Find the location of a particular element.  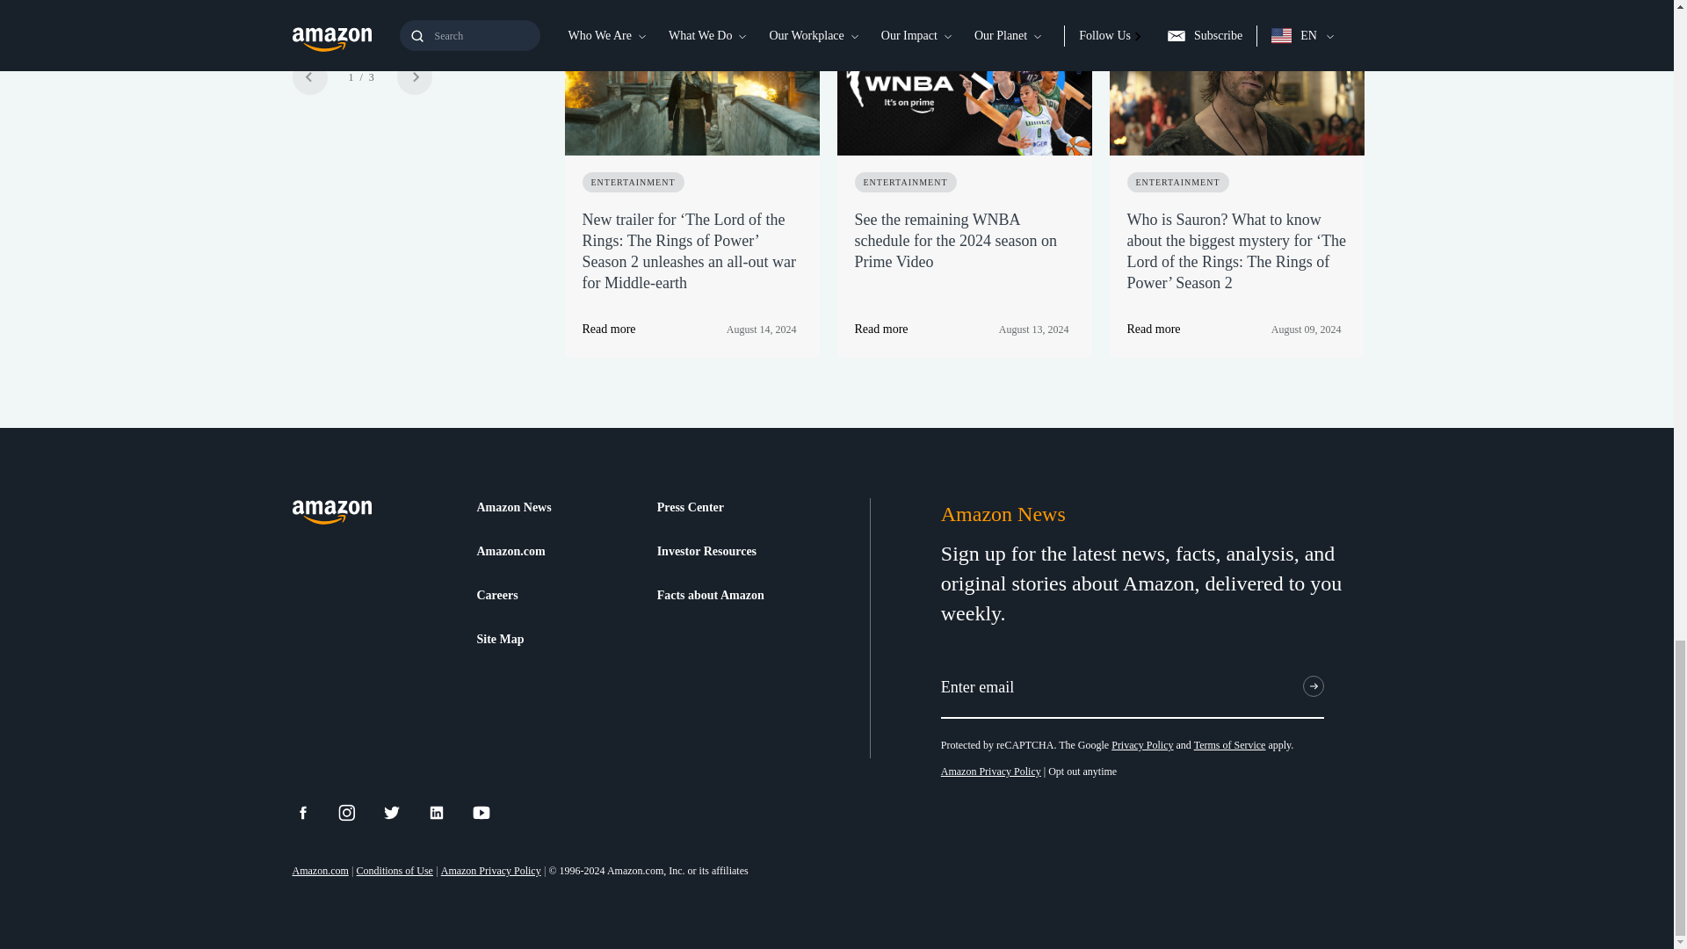

YouTube is located at coordinates (492, 812).